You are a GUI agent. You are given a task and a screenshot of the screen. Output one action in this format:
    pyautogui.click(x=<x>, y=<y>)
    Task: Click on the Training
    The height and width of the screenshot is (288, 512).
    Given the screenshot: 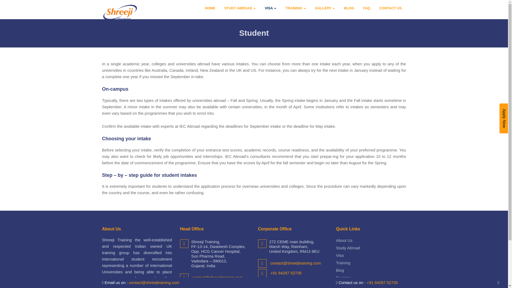 What is the action you would take?
    pyautogui.click(x=343, y=263)
    